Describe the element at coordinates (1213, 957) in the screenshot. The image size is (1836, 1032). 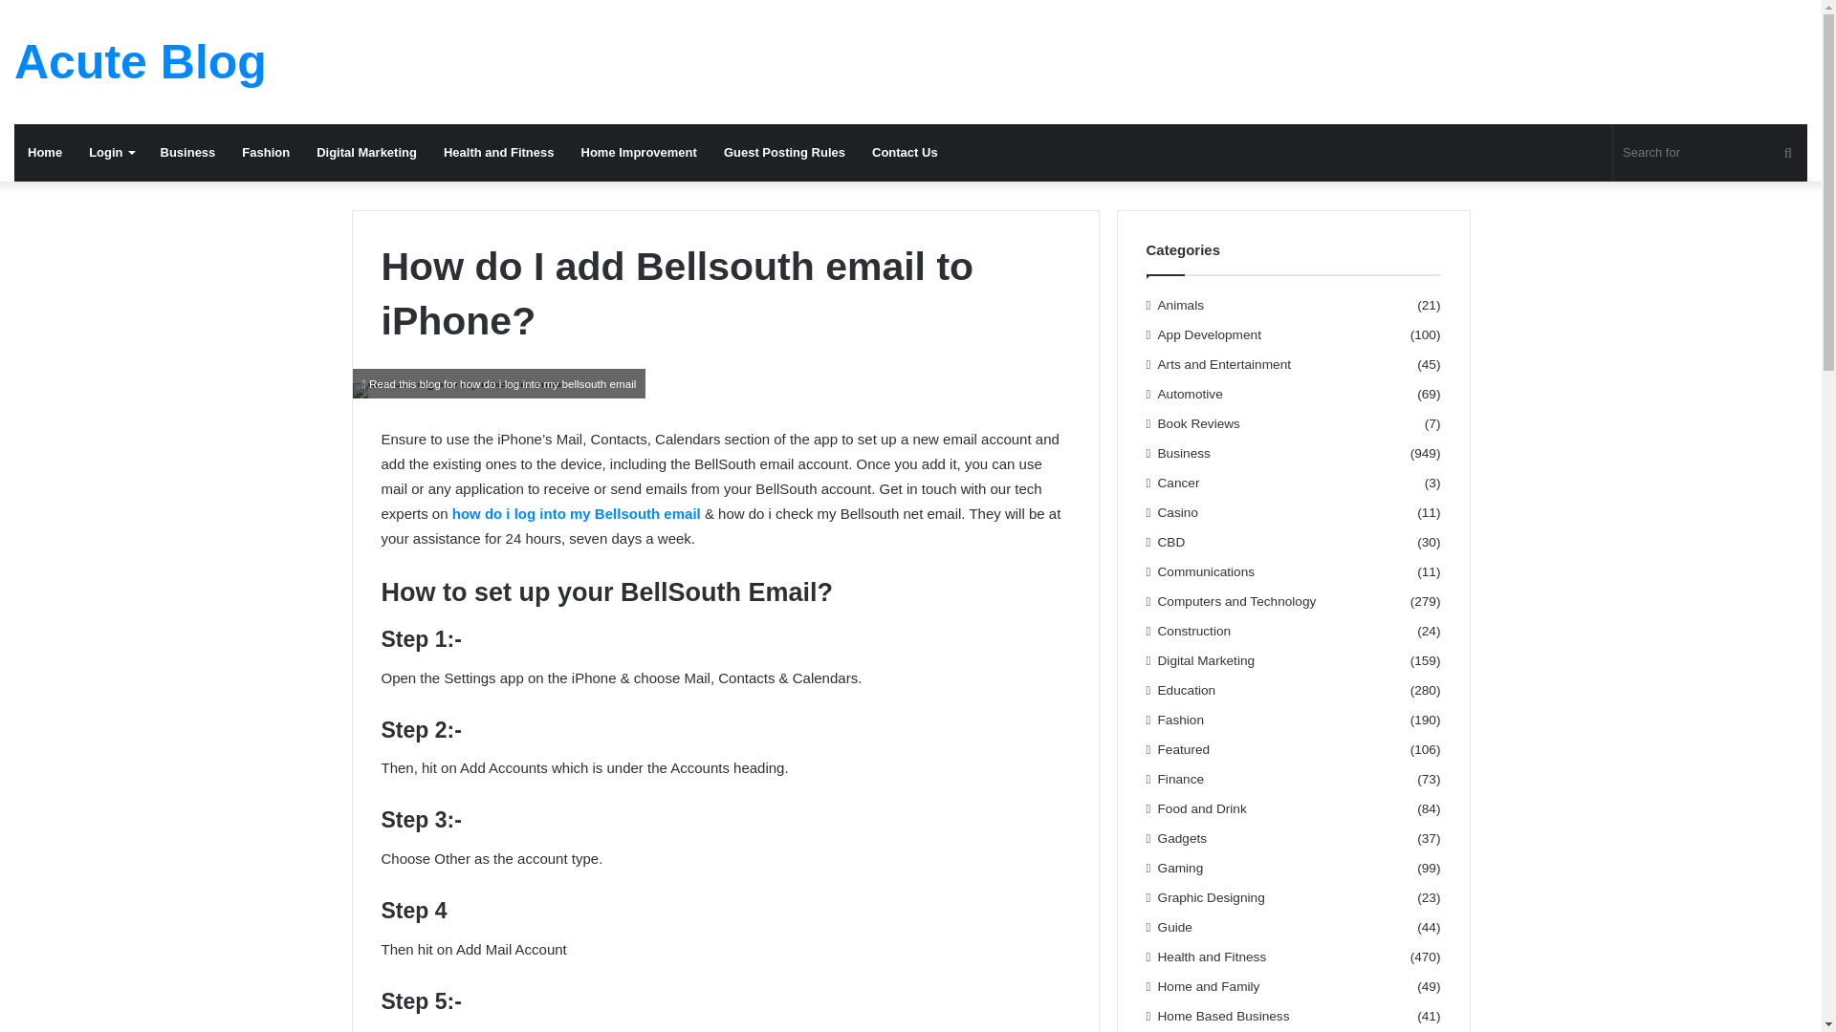
I see `Health and Fitness` at that location.